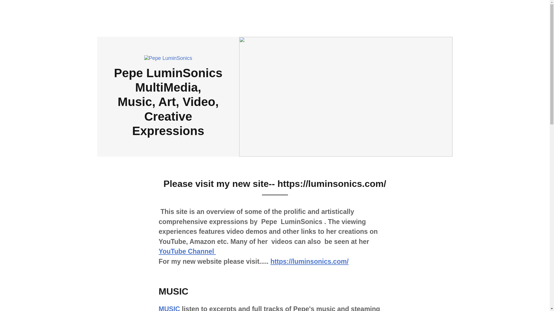  What do you see at coordinates (169, 308) in the screenshot?
I see `MUSIC` at bounding box center [169, 308].